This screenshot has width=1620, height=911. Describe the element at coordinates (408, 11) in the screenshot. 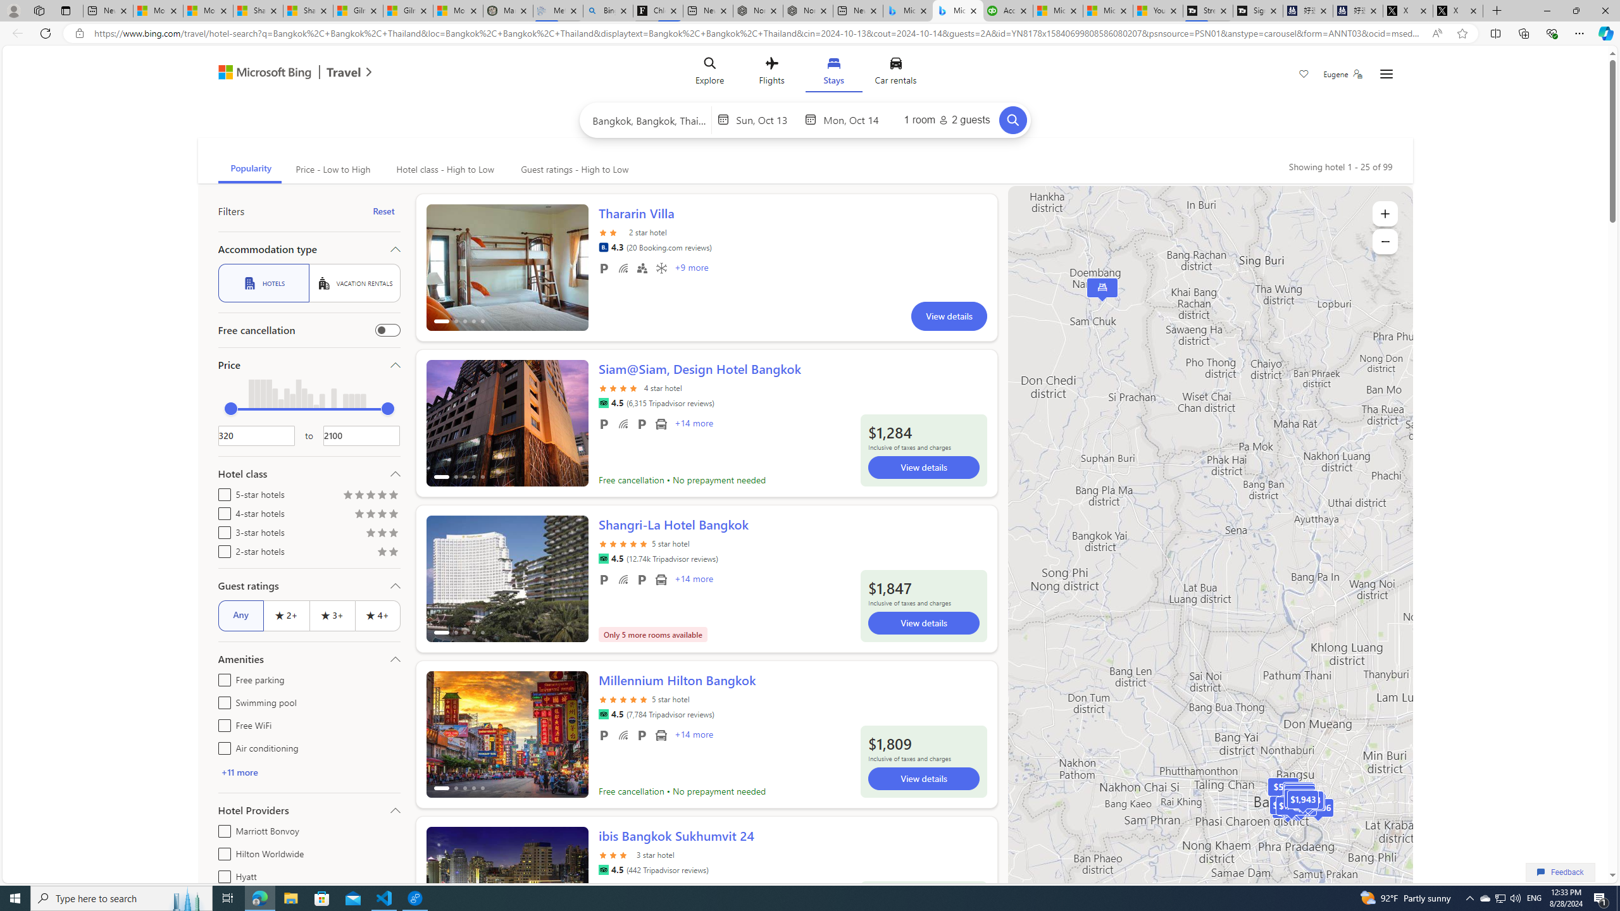

I see `Gilma and Hector both pose tropical trouble for Hawaii` at that location.